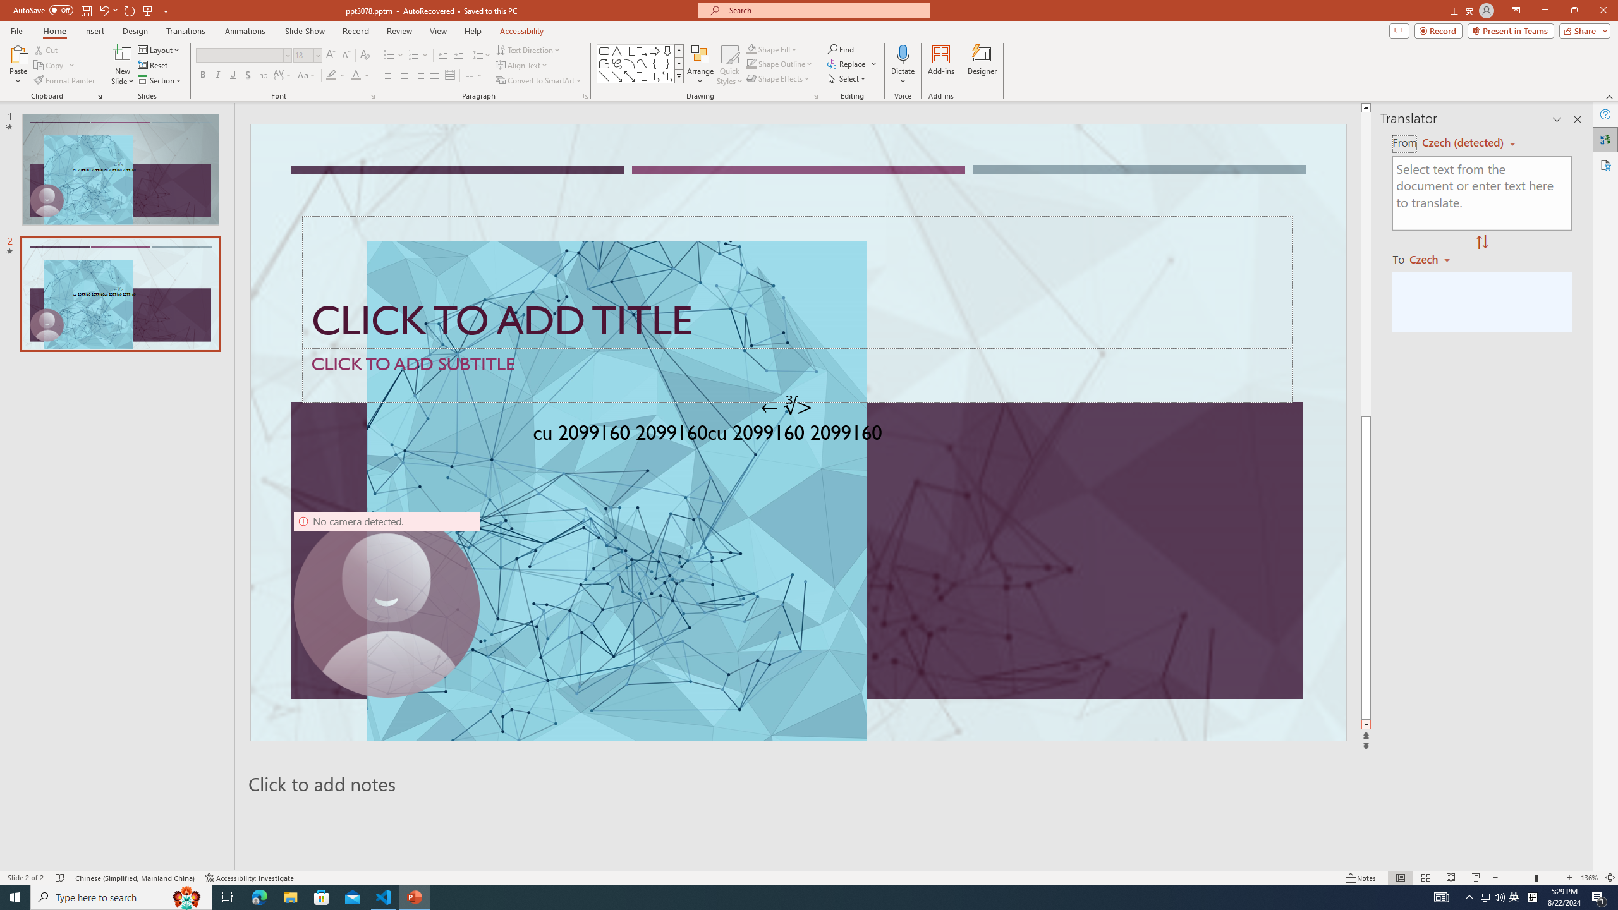 The image size is (1618, 910). What do you see at coordinates (667, 76) in the screenshot?
I see `Connector: Elbow Double-Arrow` at bounding box center [667, 76].